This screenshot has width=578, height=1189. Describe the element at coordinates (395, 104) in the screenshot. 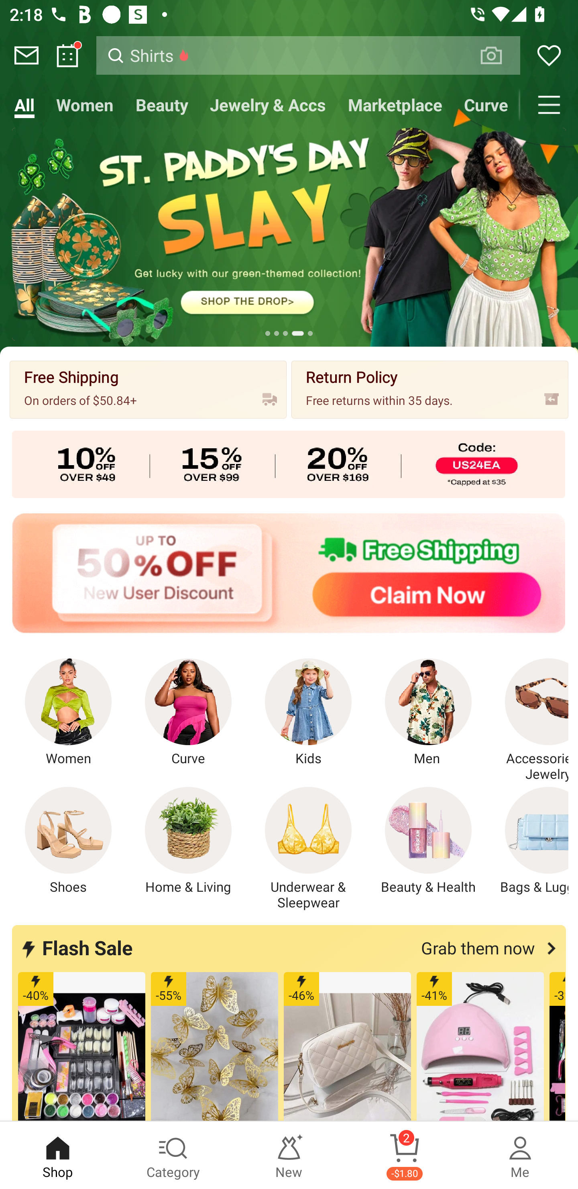

I see `Marketplace` at that location.